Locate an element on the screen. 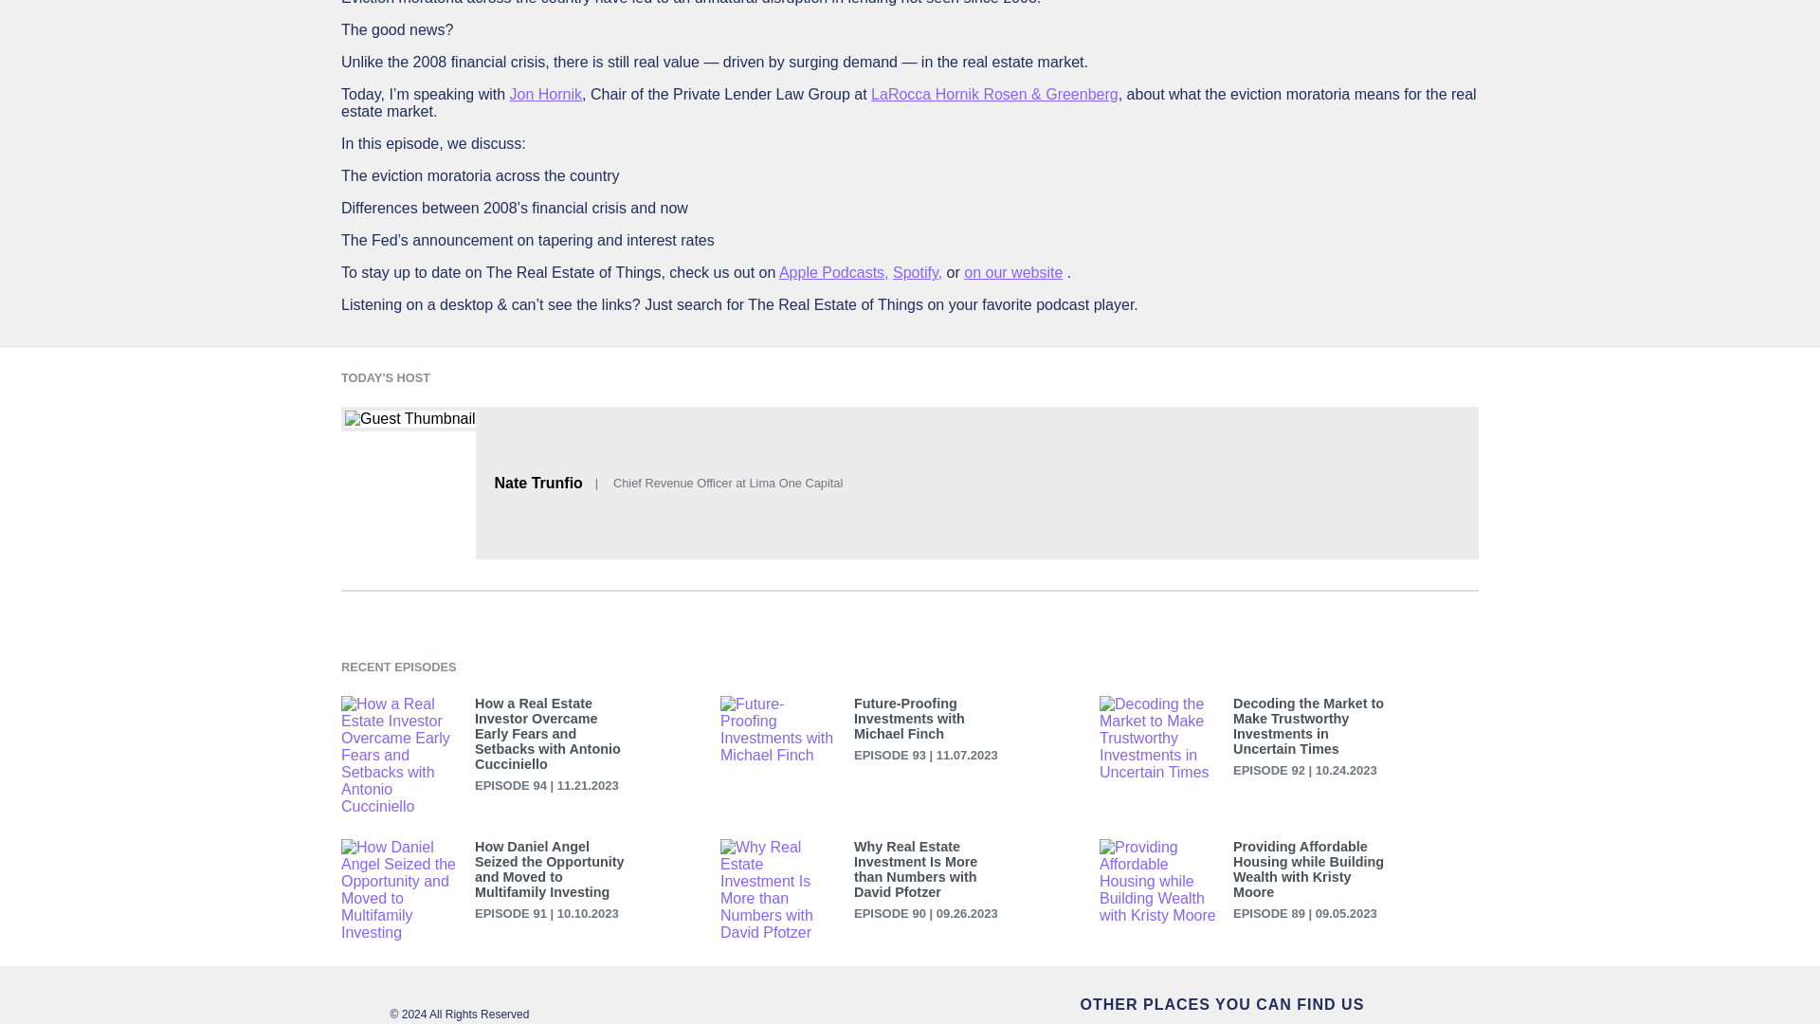  Spotify, is located at coordinates (918, 271).